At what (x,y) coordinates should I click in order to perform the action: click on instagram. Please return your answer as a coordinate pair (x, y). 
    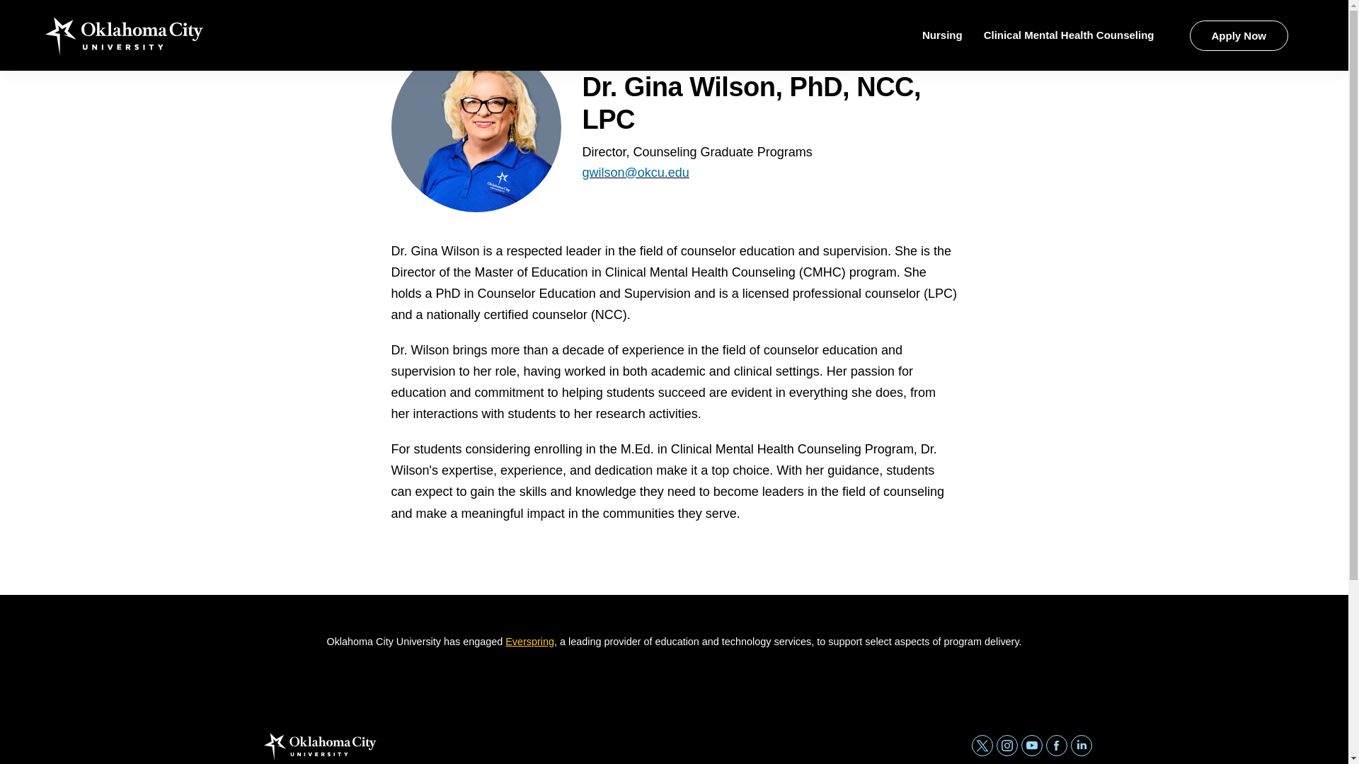
    Looking at the image, I should click on (1007, 746).